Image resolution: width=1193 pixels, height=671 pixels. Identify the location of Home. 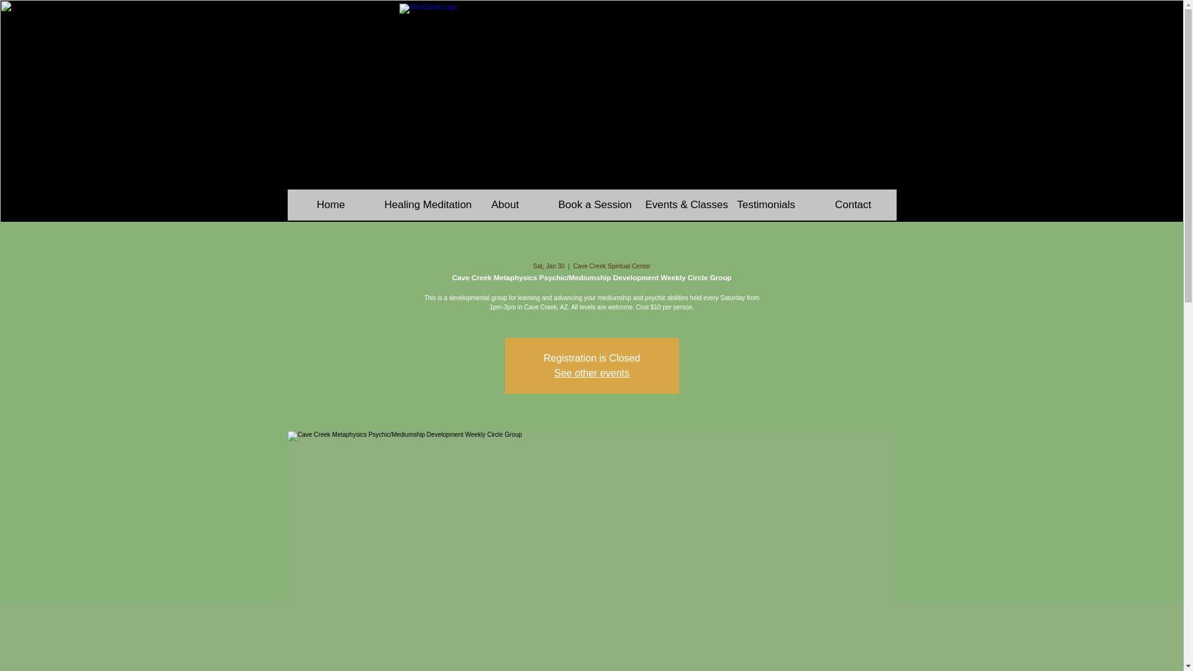
(331, 205).